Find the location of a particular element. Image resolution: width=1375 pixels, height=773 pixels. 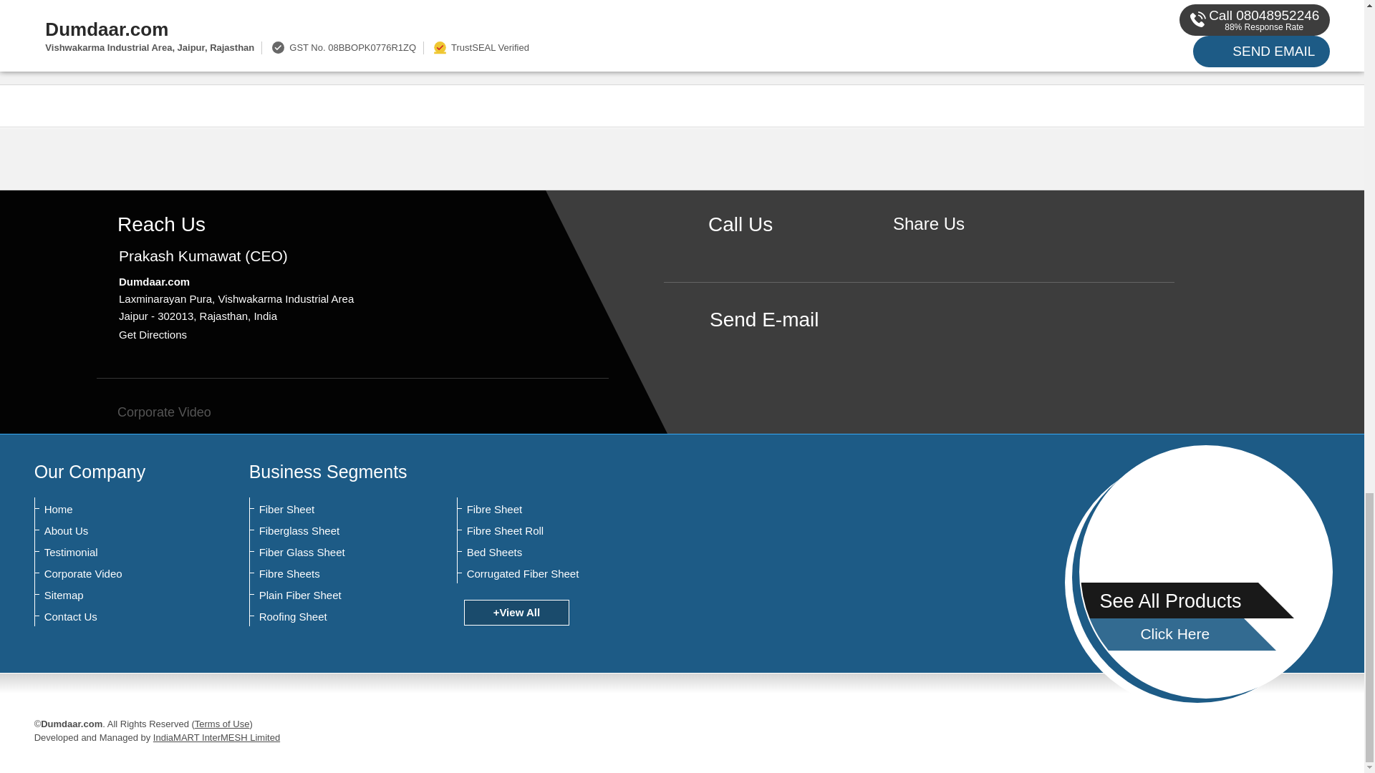

Corporate Video is located at coordinates (153, 412).